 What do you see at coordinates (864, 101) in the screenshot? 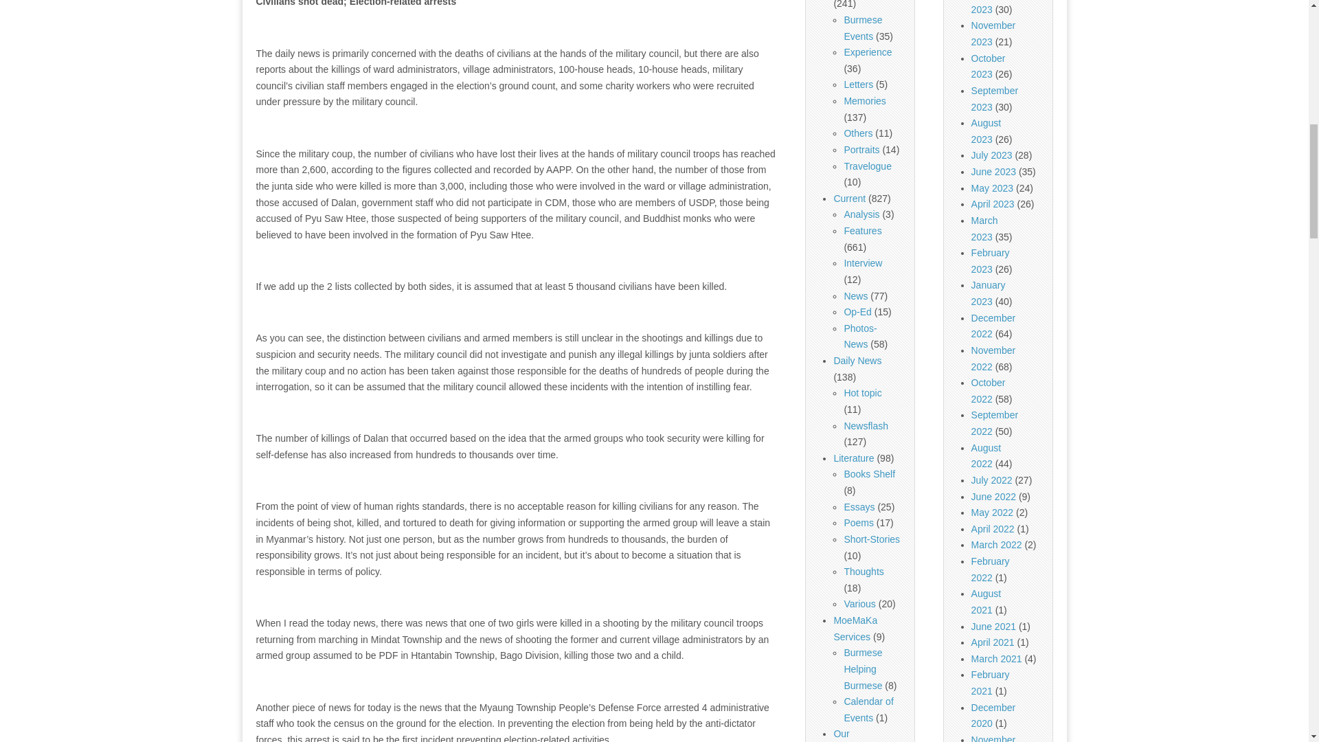
I see `Articles on reflection of the past and things to remember ` at bounding box center [864, 101].